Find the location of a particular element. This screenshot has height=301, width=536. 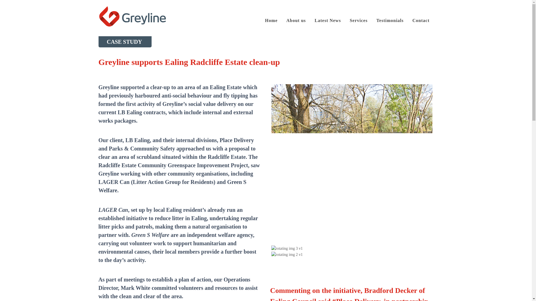

rotating img 2 v1 is located at coordinates (287, 254).